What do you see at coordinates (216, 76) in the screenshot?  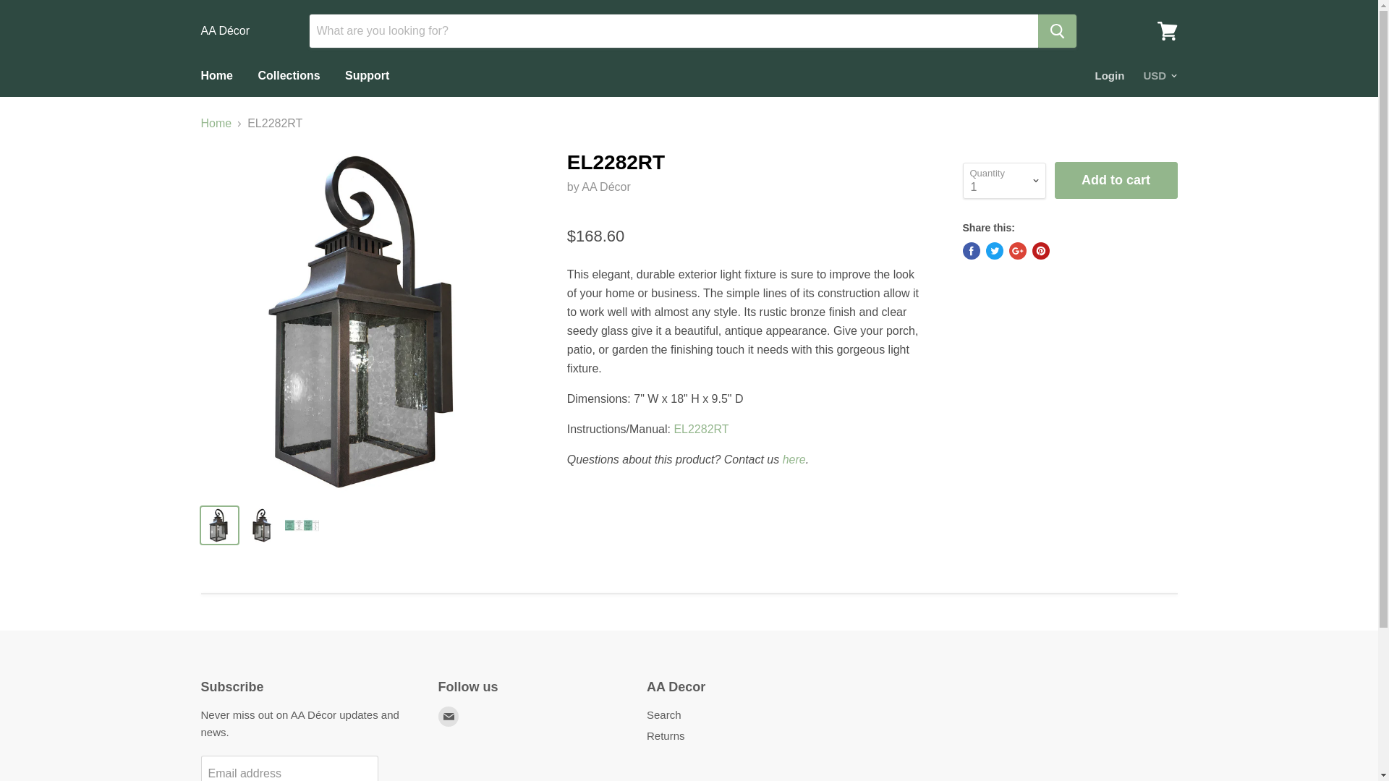 I see `Home` at bounding box center [216, 76].